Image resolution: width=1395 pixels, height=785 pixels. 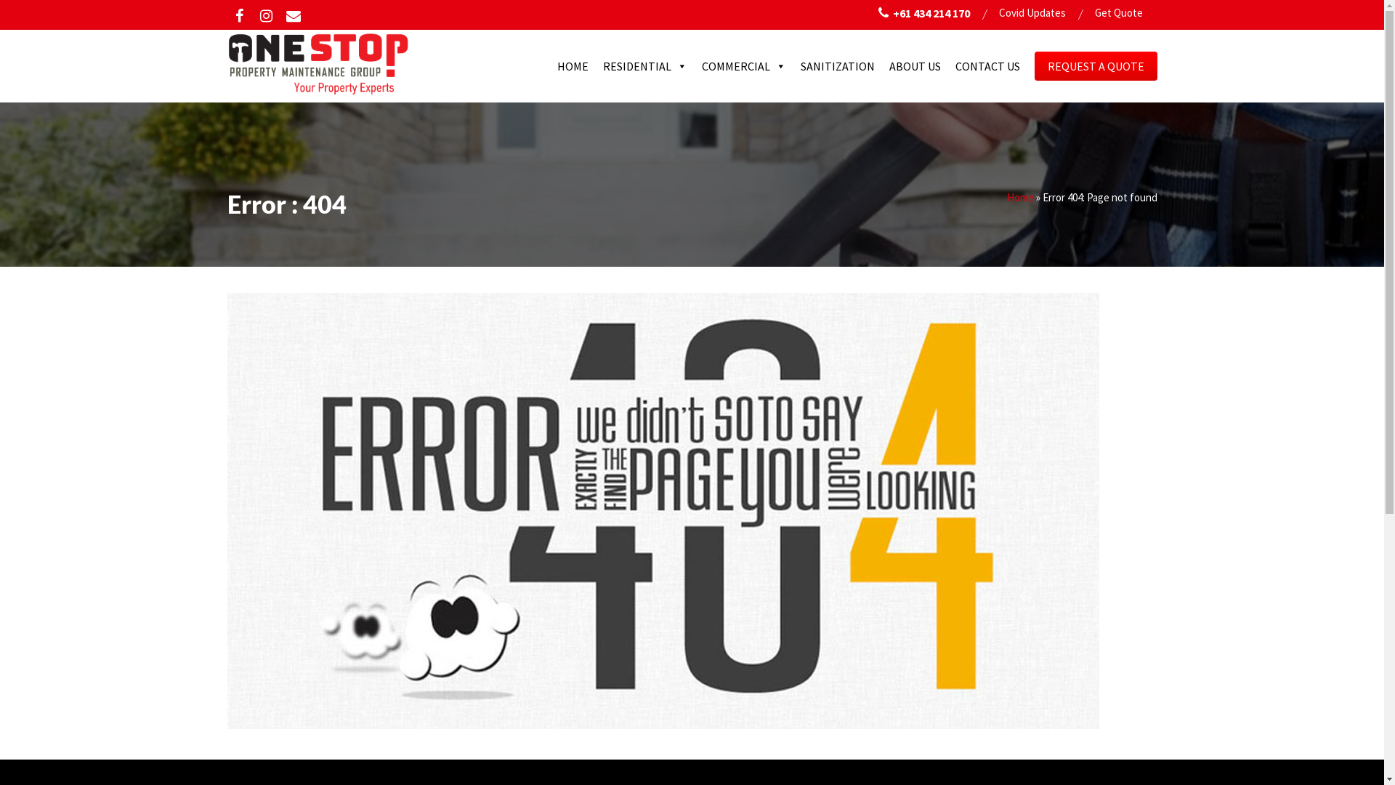 I want to click on Covid Updates, so click(x=1032, y=13).